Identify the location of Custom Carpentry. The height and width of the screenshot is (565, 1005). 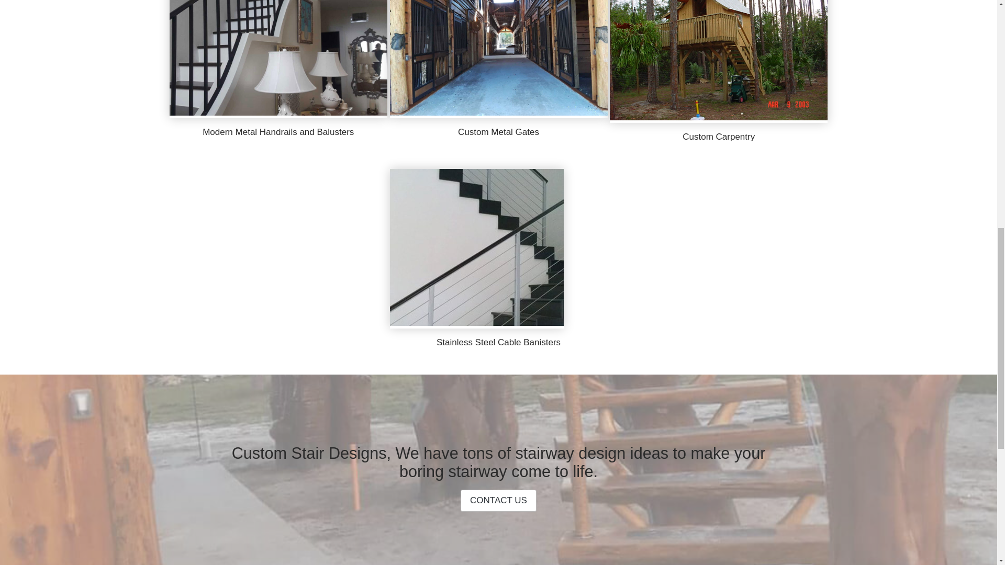
(718, 137).